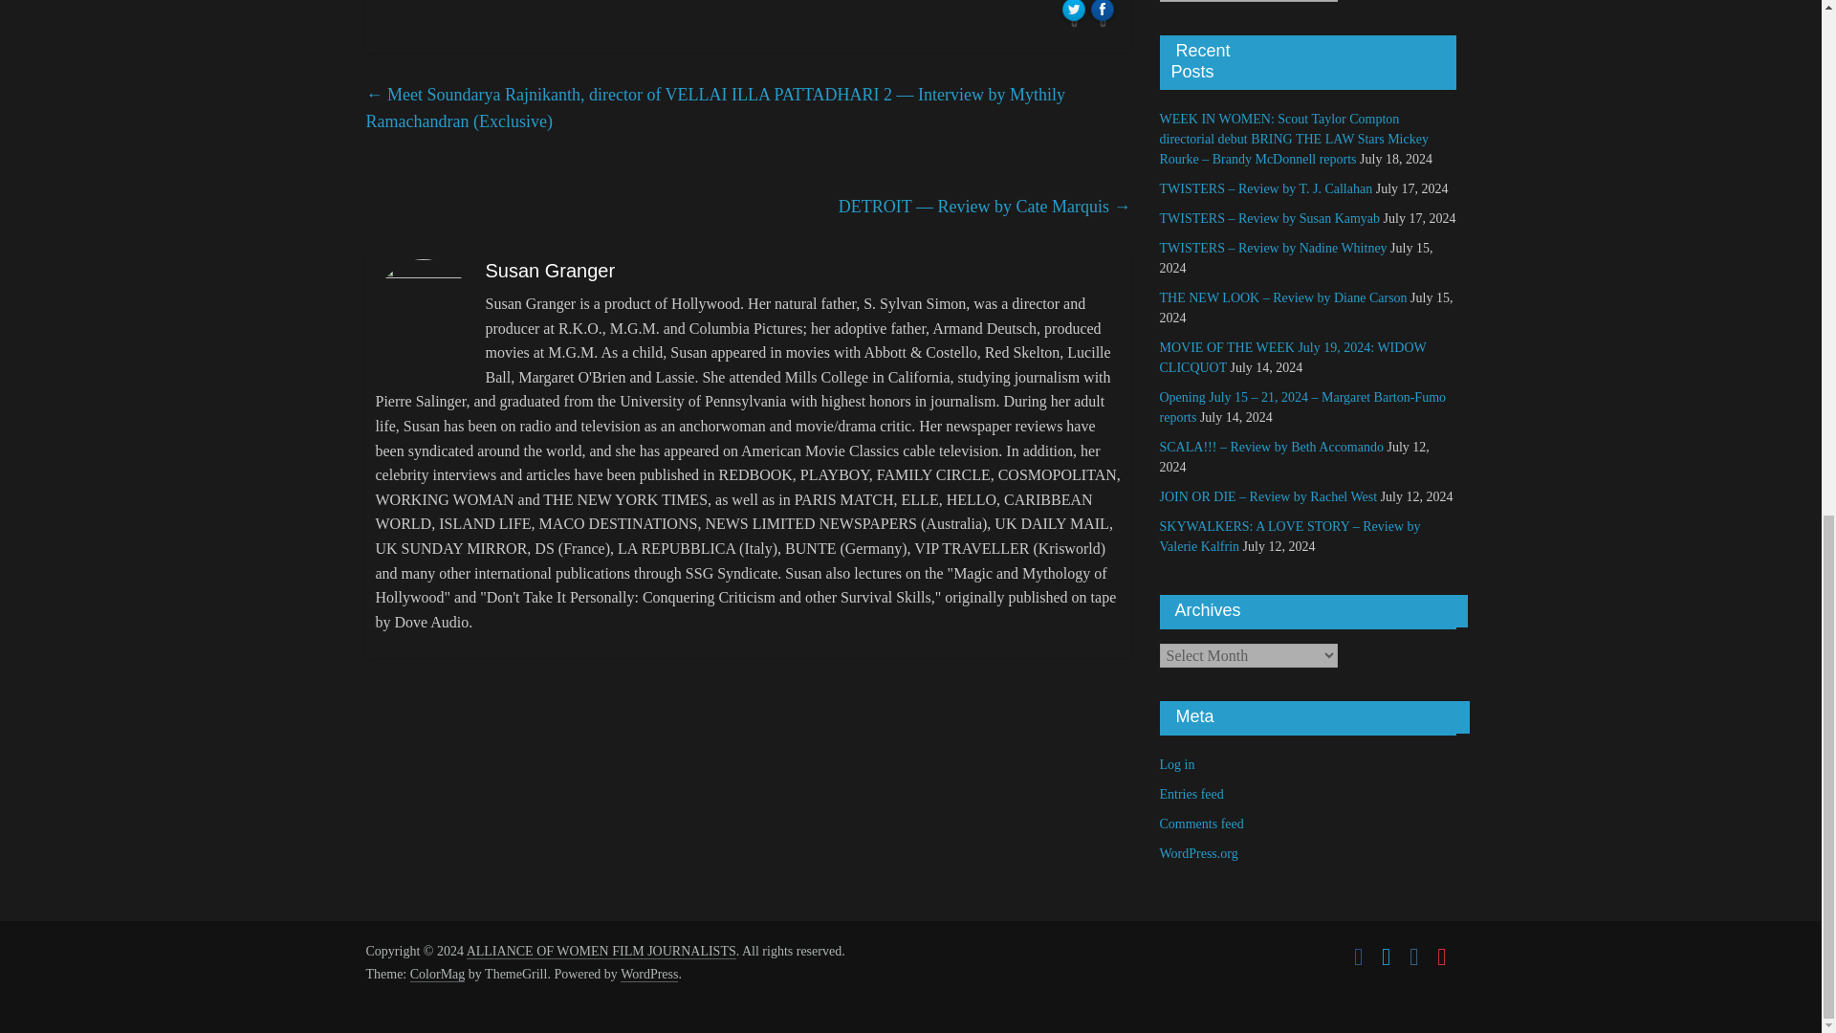  Describe the element at coordinates (648, 974) in the screenshot. I see `WordPress` at that location.